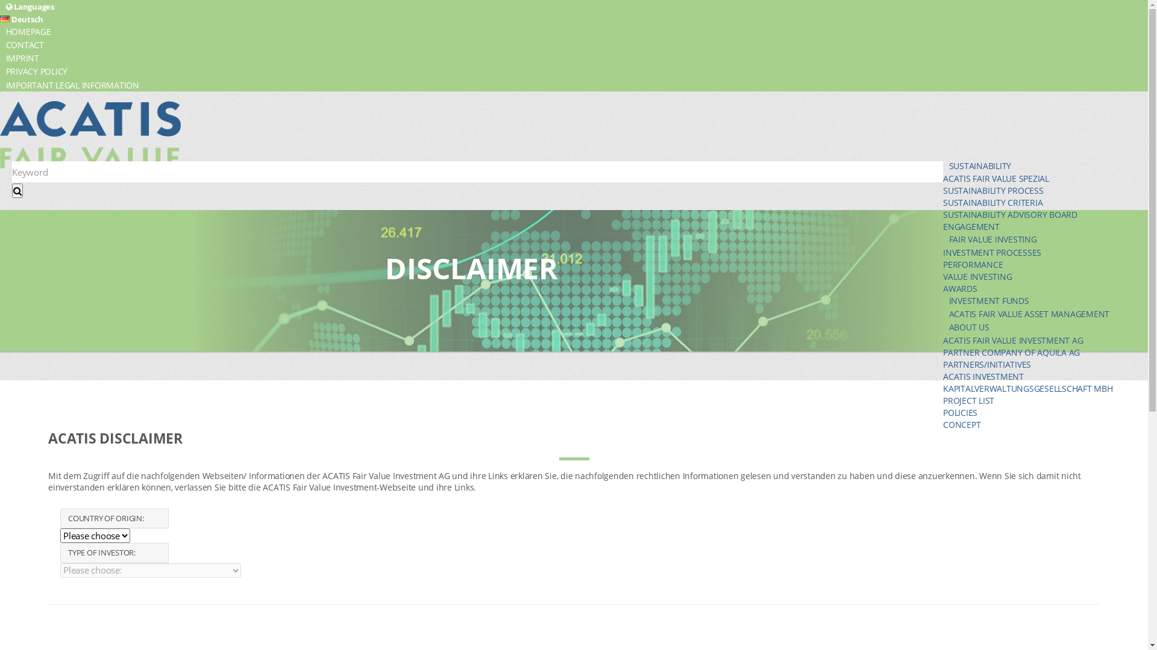 The height and width of the screenshot is (650, 1157). What do you see at coordinates (574, 31) in the screenshot?
I see `HOMEPAGE` at bounding box center [574, 31].